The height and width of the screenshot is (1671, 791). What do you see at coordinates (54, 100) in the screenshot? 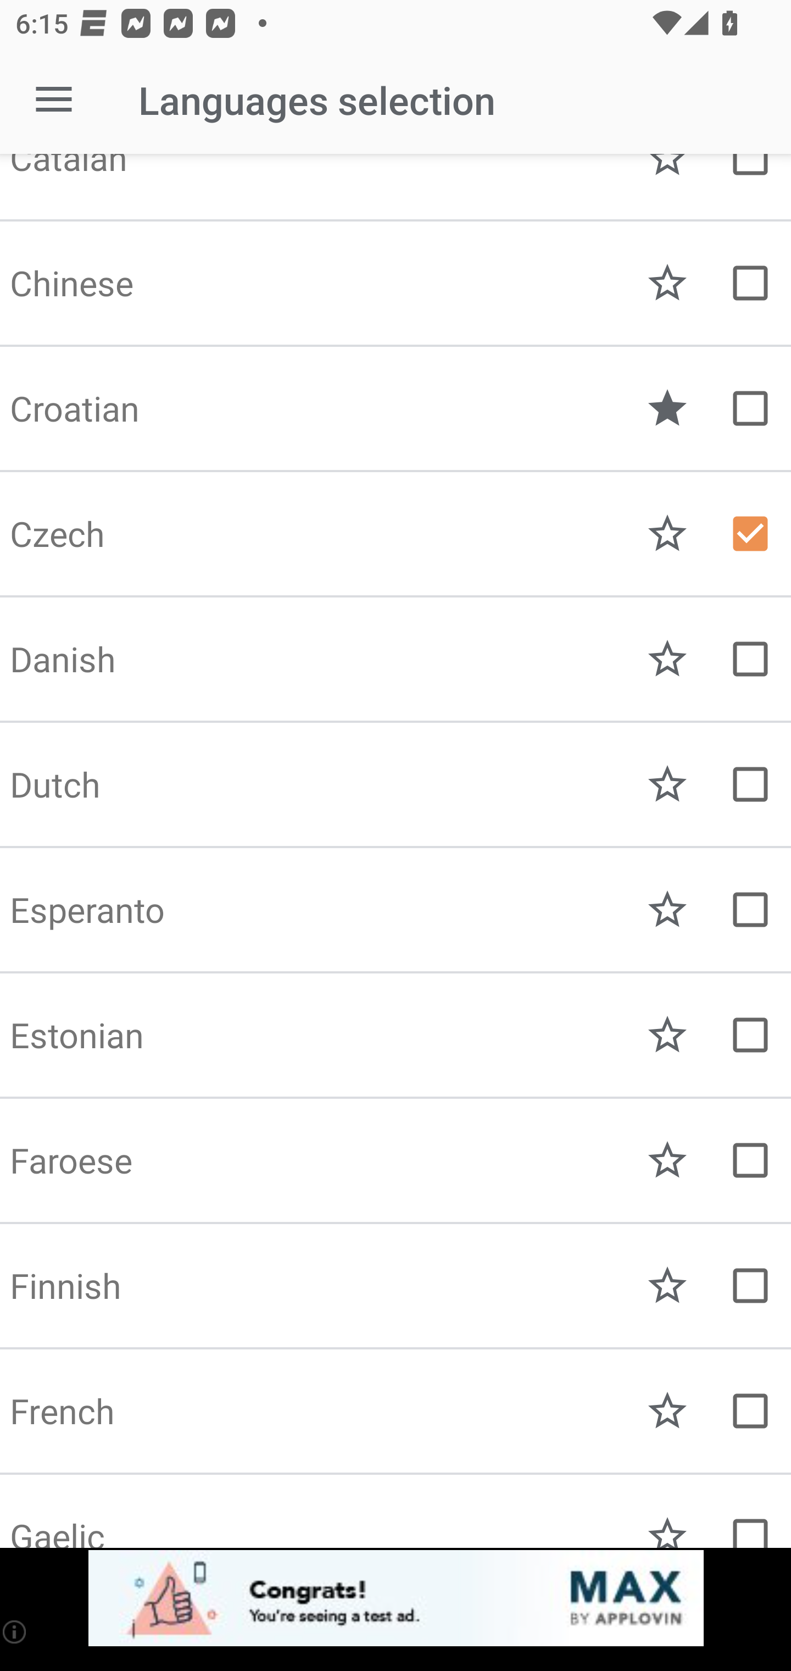
I see `Open navigation sidebar` at bounding box center [54, 100].